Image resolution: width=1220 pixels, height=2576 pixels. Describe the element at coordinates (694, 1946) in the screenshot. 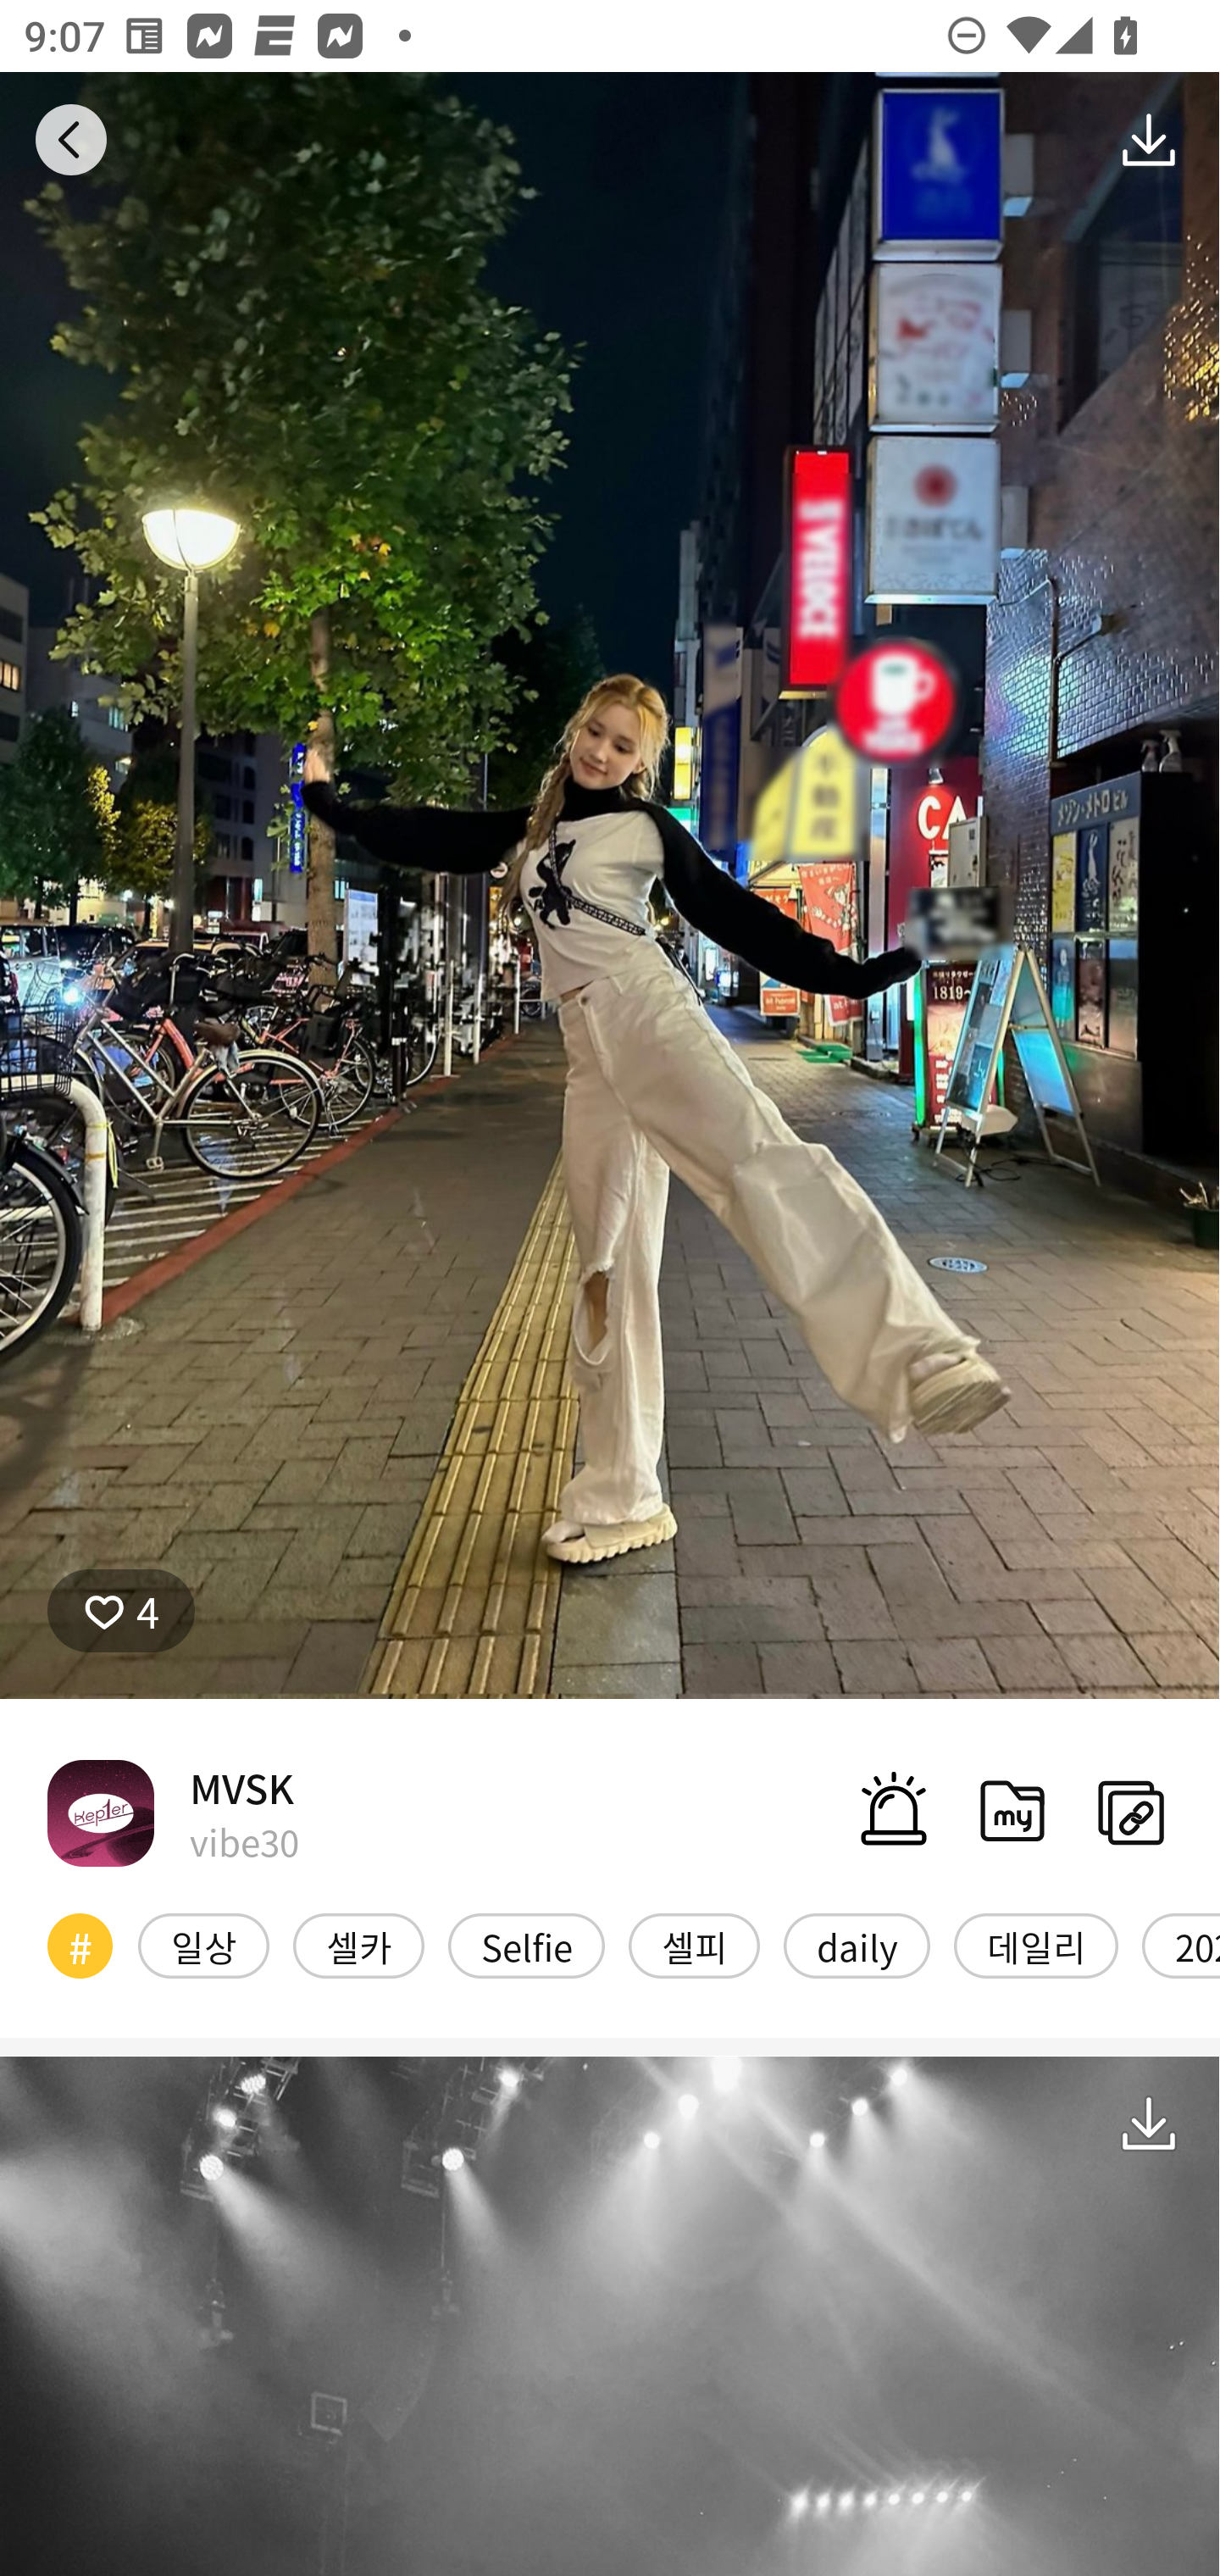

I see `셀피` at that location.